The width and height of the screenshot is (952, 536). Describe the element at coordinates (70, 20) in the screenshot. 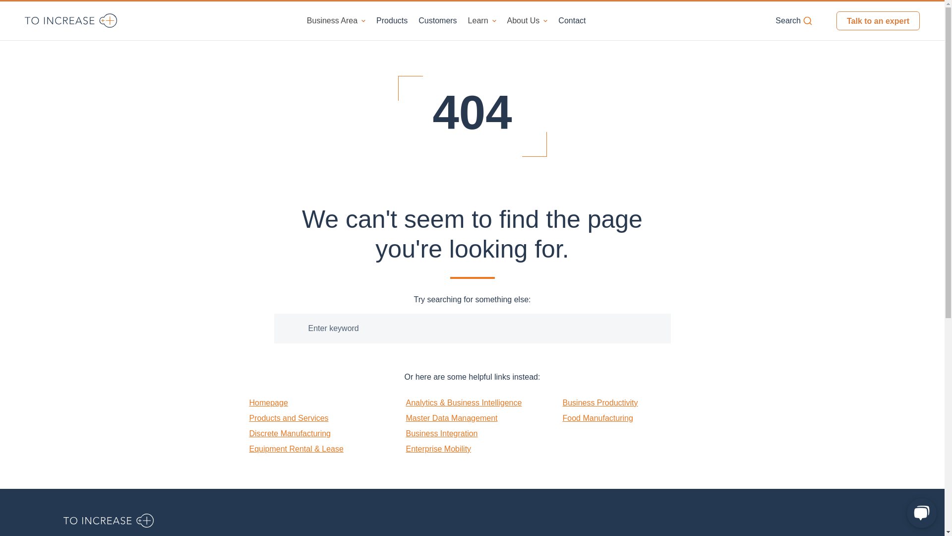

I see `Back to homepage` at that location.